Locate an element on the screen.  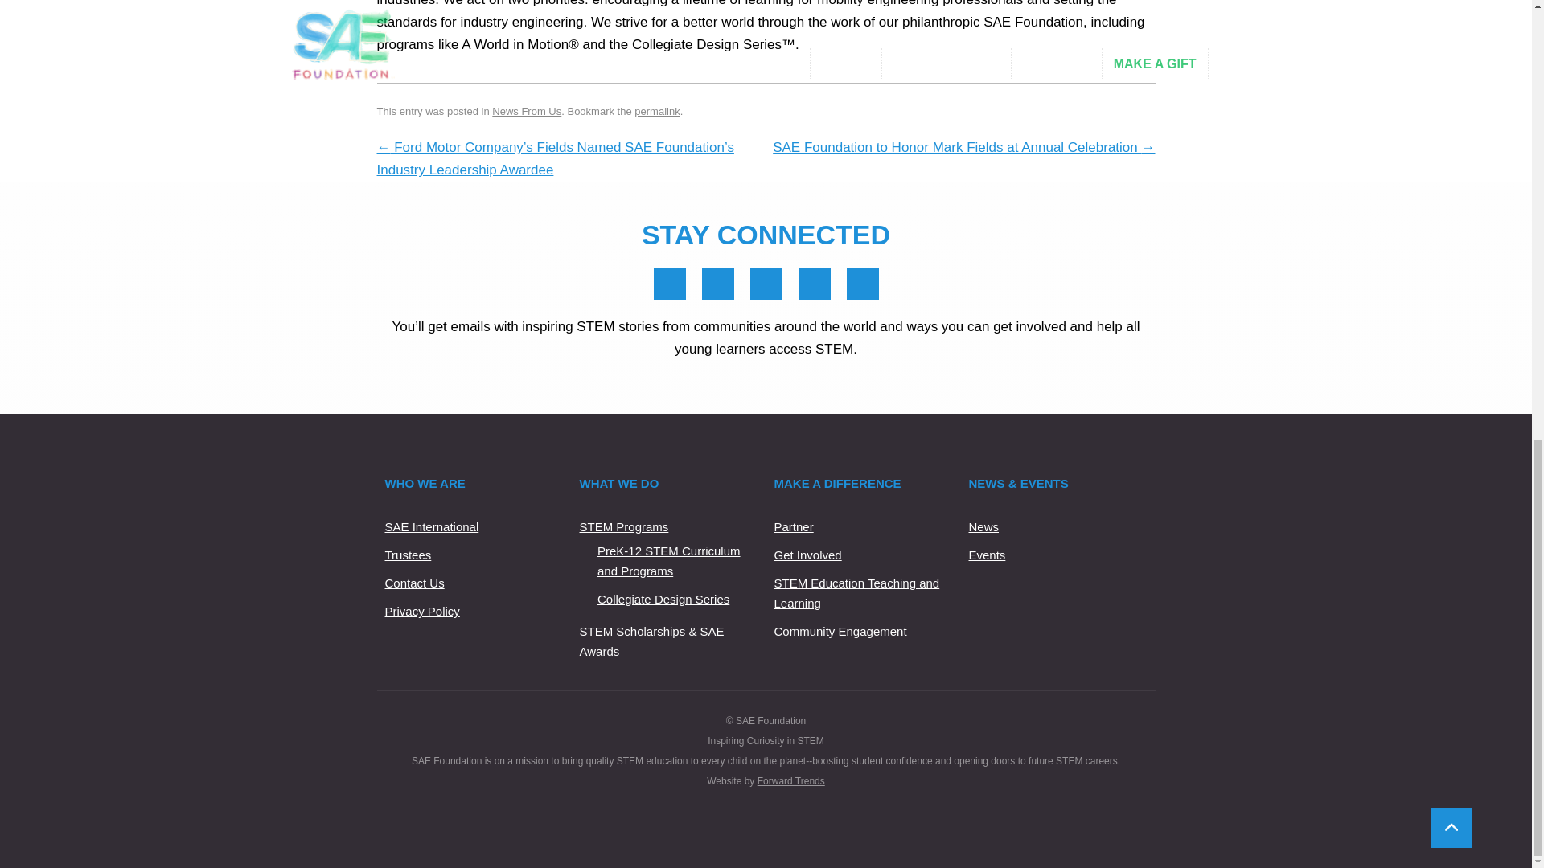
News From Us is located at coordinates (527, 111).